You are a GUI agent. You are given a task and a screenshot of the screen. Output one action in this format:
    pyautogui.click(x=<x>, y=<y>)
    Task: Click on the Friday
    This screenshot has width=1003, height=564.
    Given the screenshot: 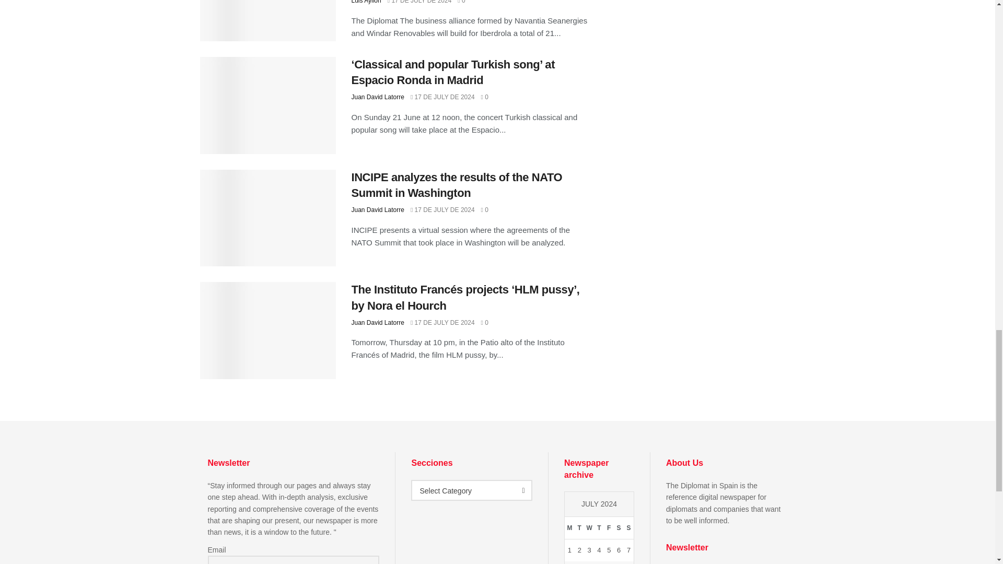 What is the action you would take?
    pyautogui.click(x=609, y=528)
    